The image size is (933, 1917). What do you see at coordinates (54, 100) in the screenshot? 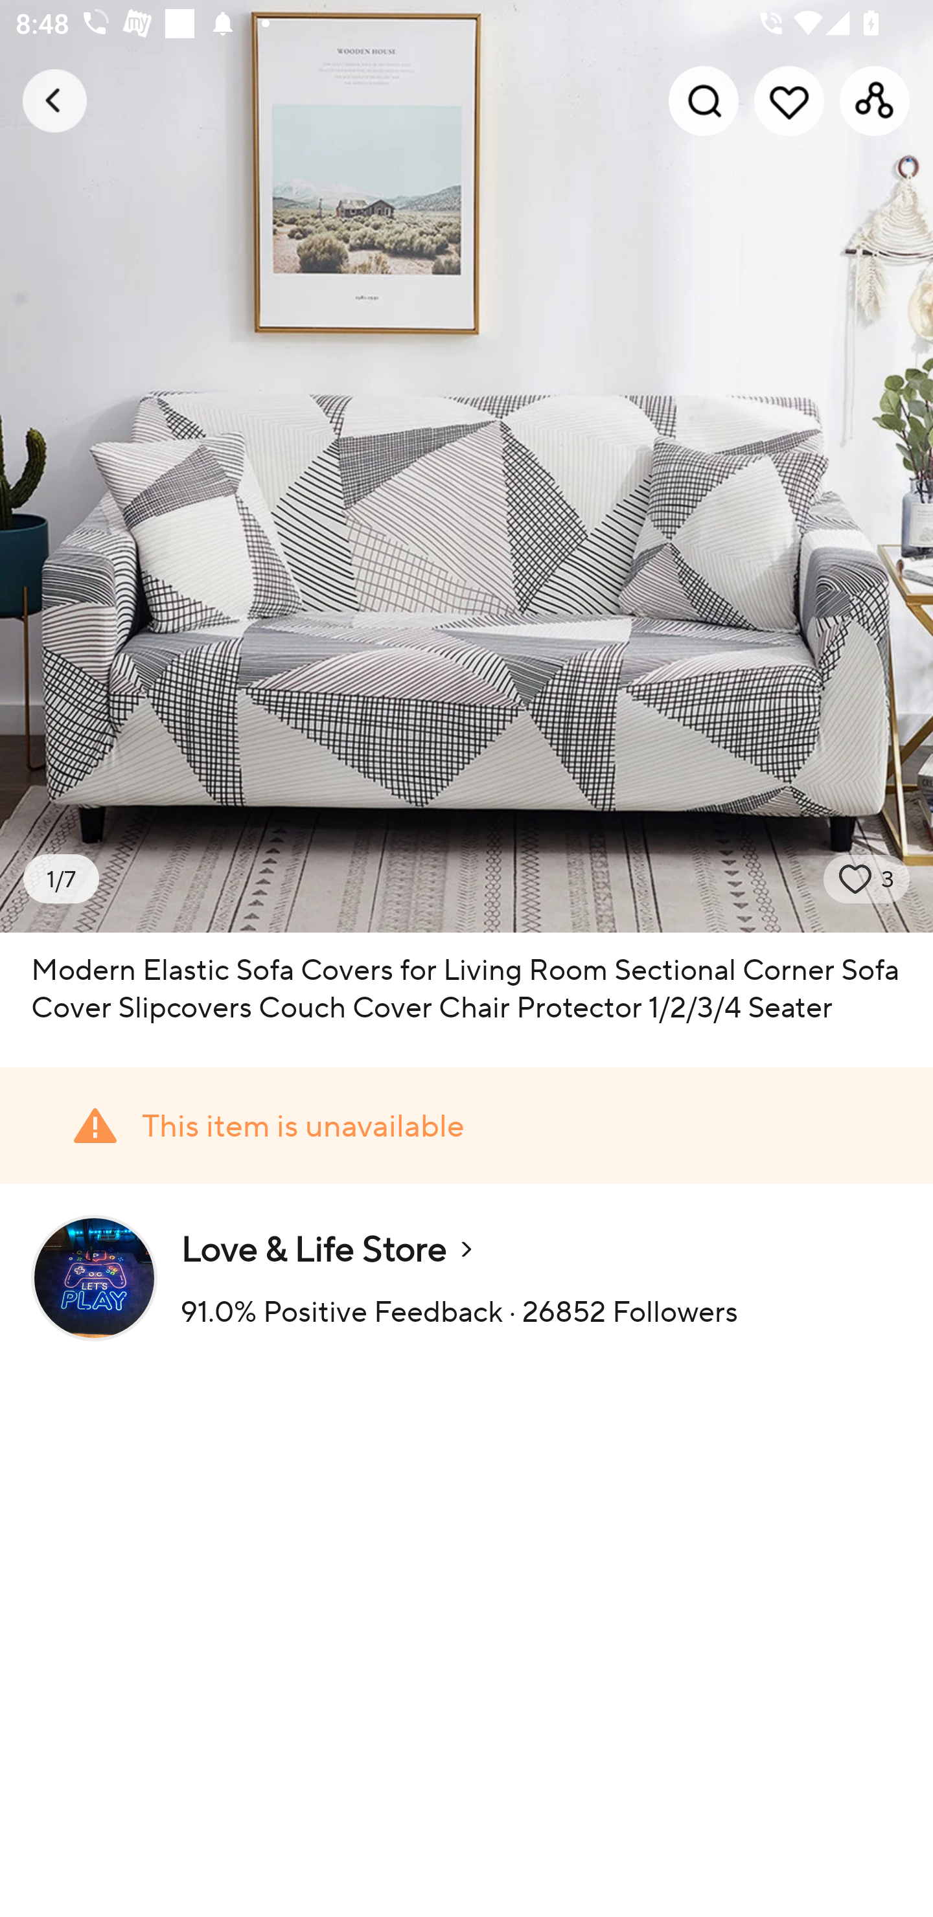
I see `Navigate up` at bounding box center [54, 100].